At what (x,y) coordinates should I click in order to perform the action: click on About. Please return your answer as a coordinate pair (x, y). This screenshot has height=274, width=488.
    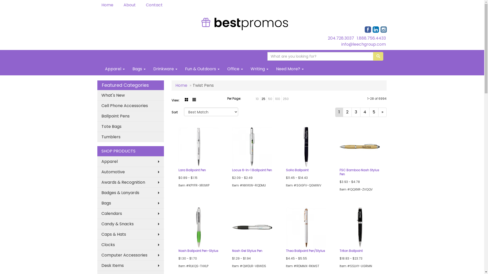
    Looking at the image, I should click on (131, 5).